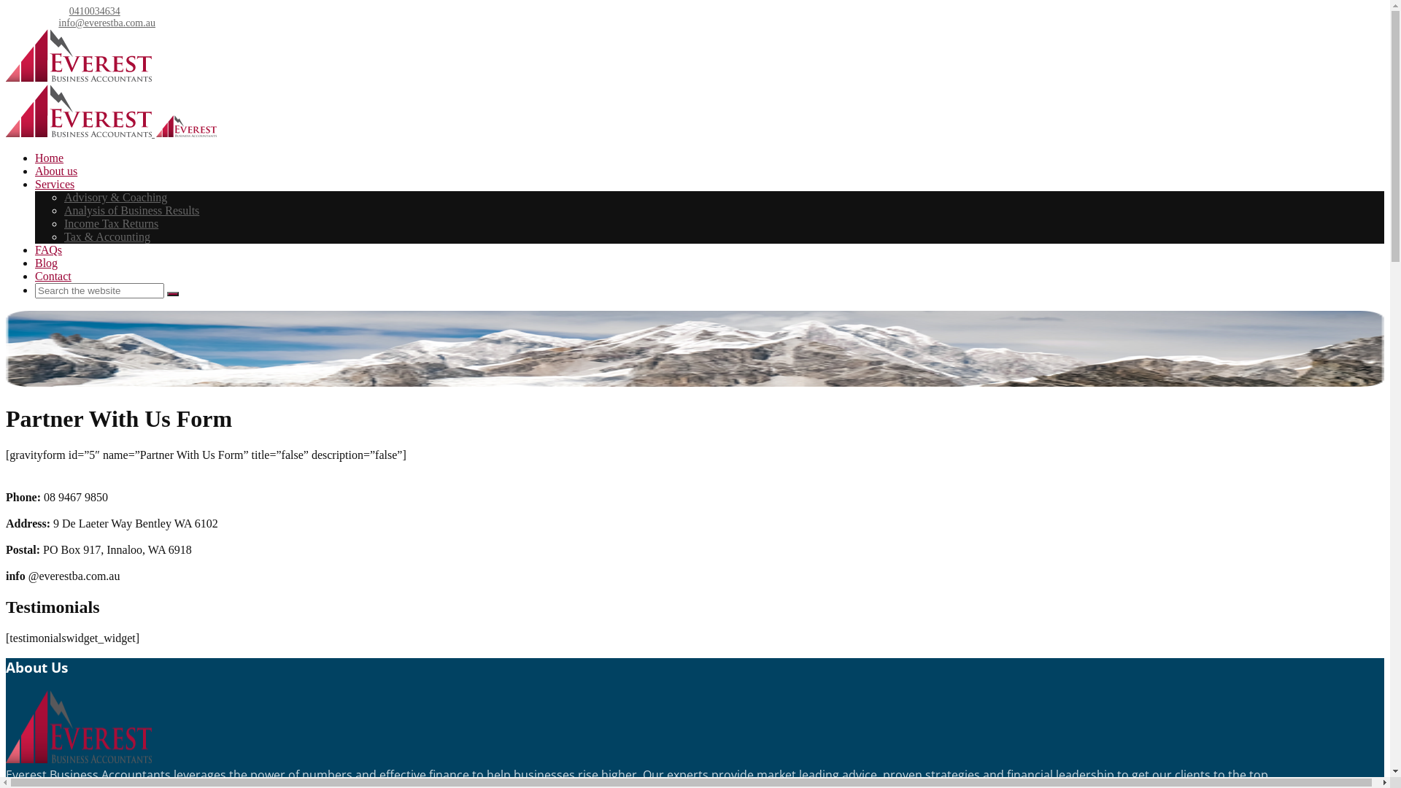 The image size is (1401, 788). Describe the element at coordinates (115, 197) in the screenshot. I see `Advisory & Coaching` at that location.